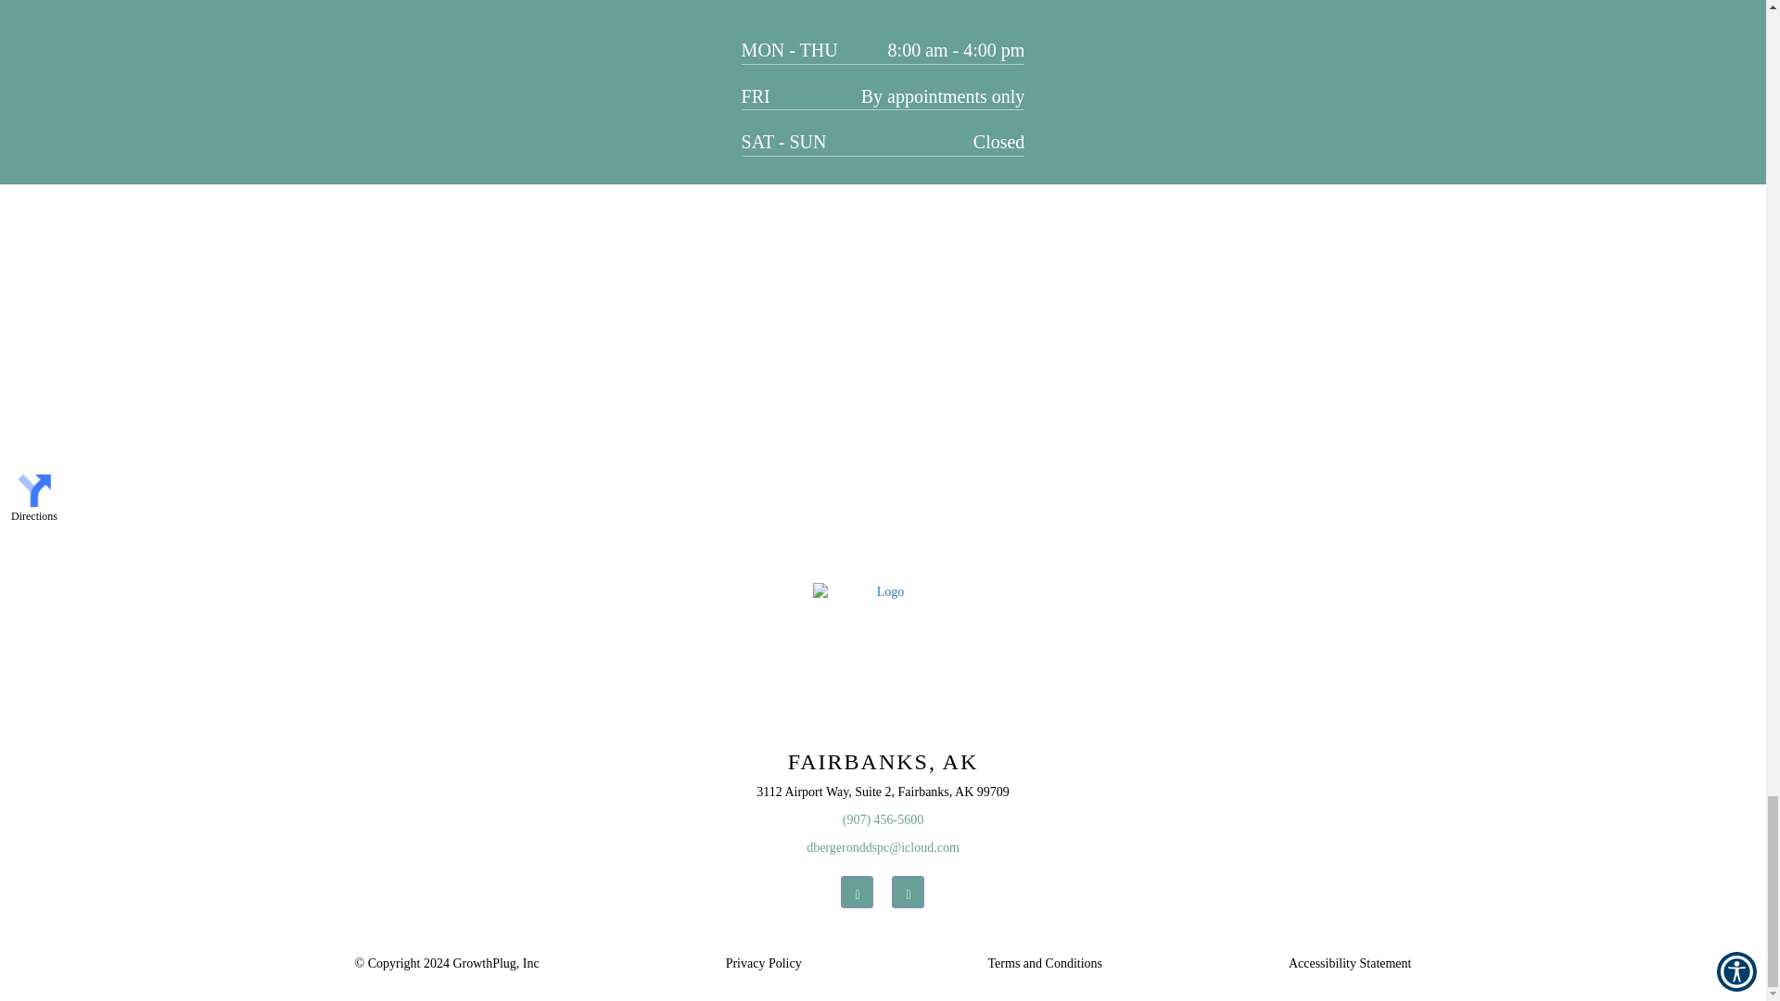 The height and width of the screenshot is (1001, 1780). What do you see at coordinates (883, 652) in the screenshot?
I see `Logo` at bounding box center [883, 652].